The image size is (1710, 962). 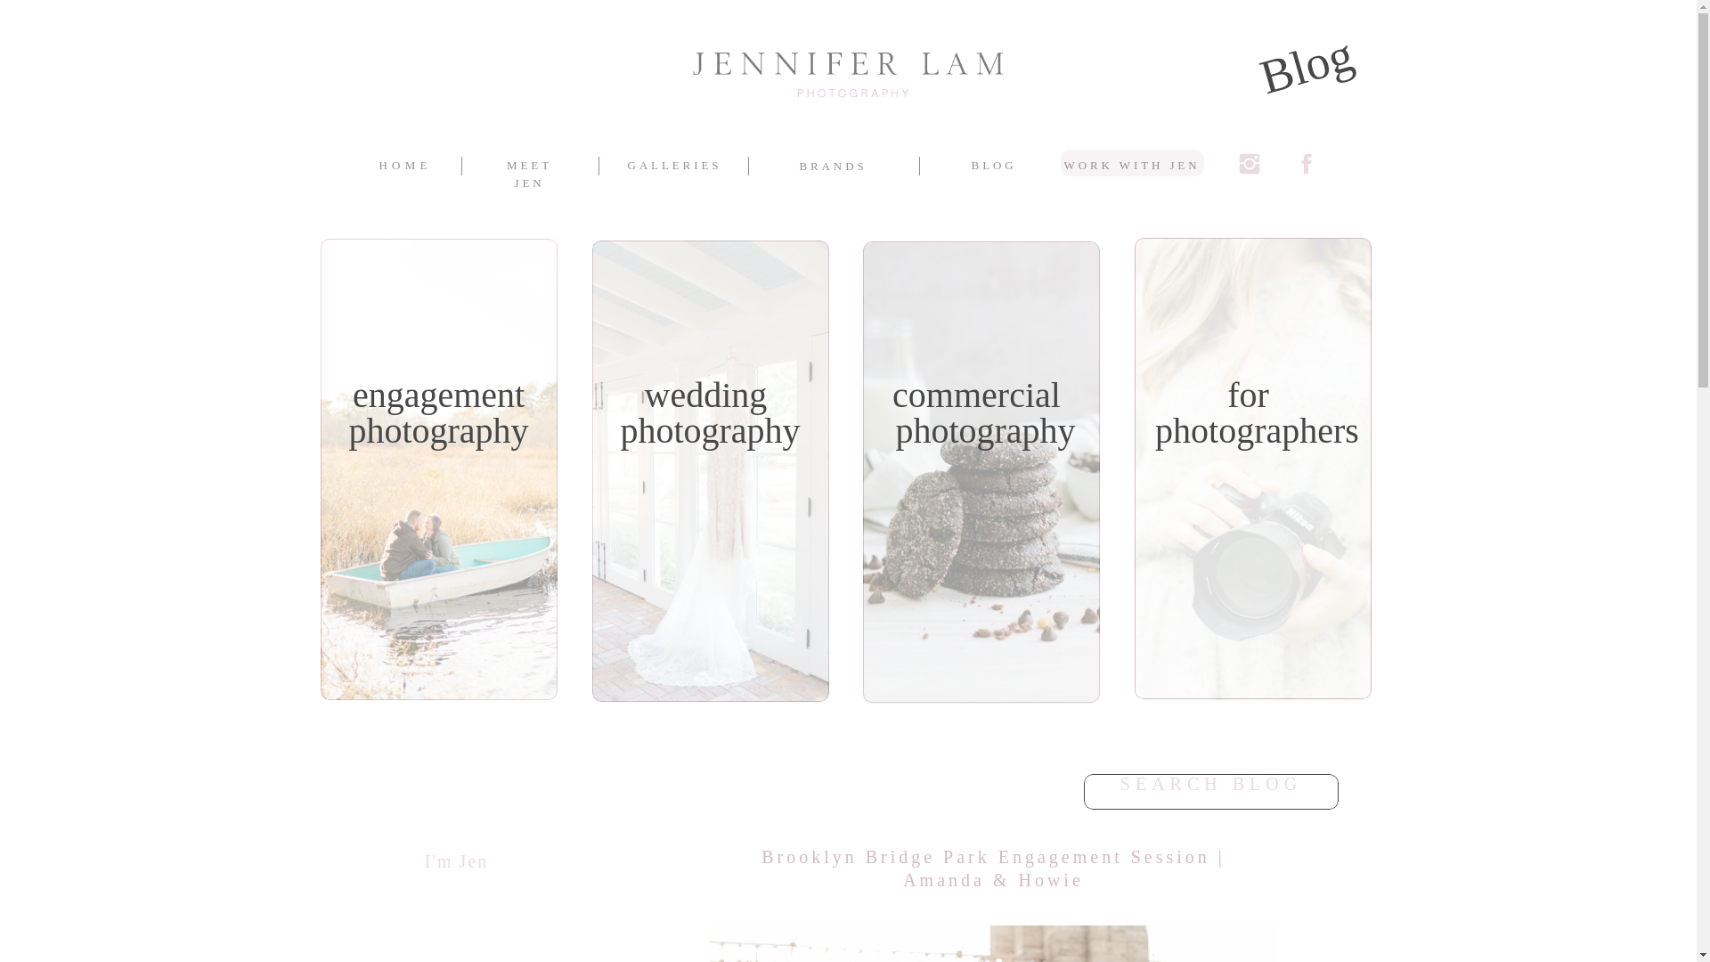 I want to click on MEET JEN, so click(x=990, y=165).